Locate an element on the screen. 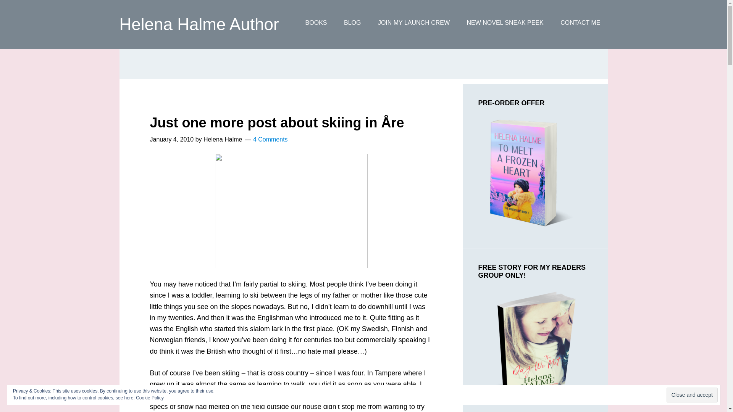 The width and height of the screenshot is (733, 412). Pre-order offer is located at coordinates (528, 172).